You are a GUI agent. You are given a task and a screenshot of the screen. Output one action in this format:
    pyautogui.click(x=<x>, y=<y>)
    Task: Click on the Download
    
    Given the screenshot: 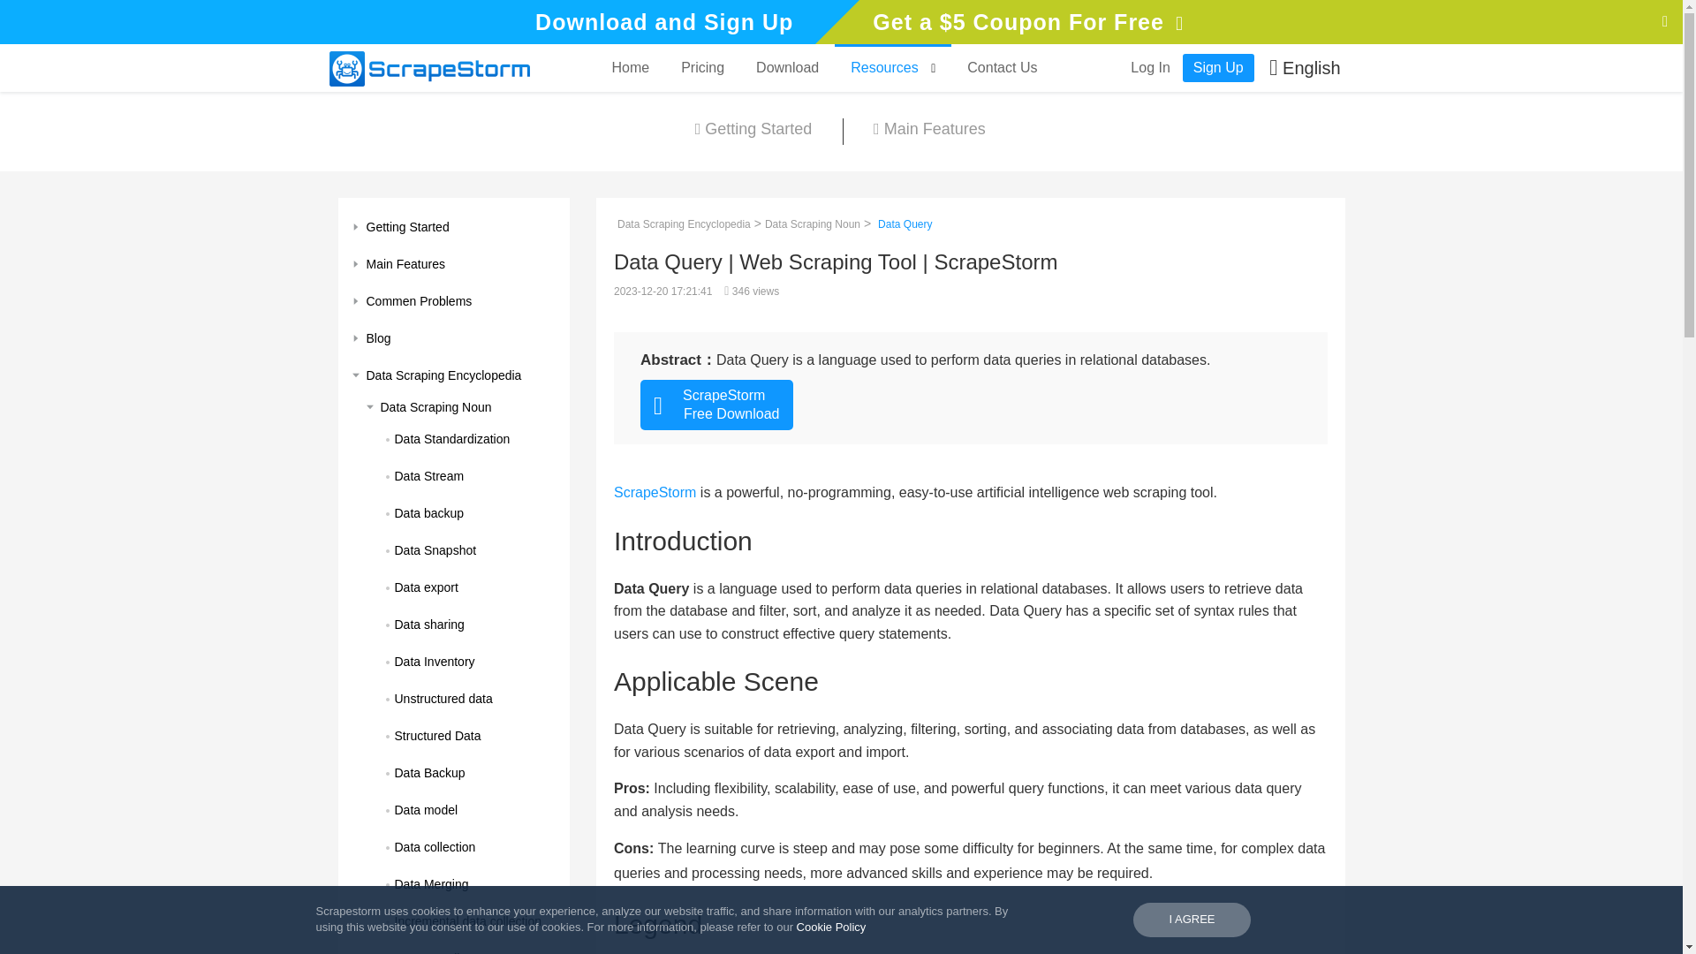 What is the action you would take?
    pyautogui.click(x=786, y=67)
    